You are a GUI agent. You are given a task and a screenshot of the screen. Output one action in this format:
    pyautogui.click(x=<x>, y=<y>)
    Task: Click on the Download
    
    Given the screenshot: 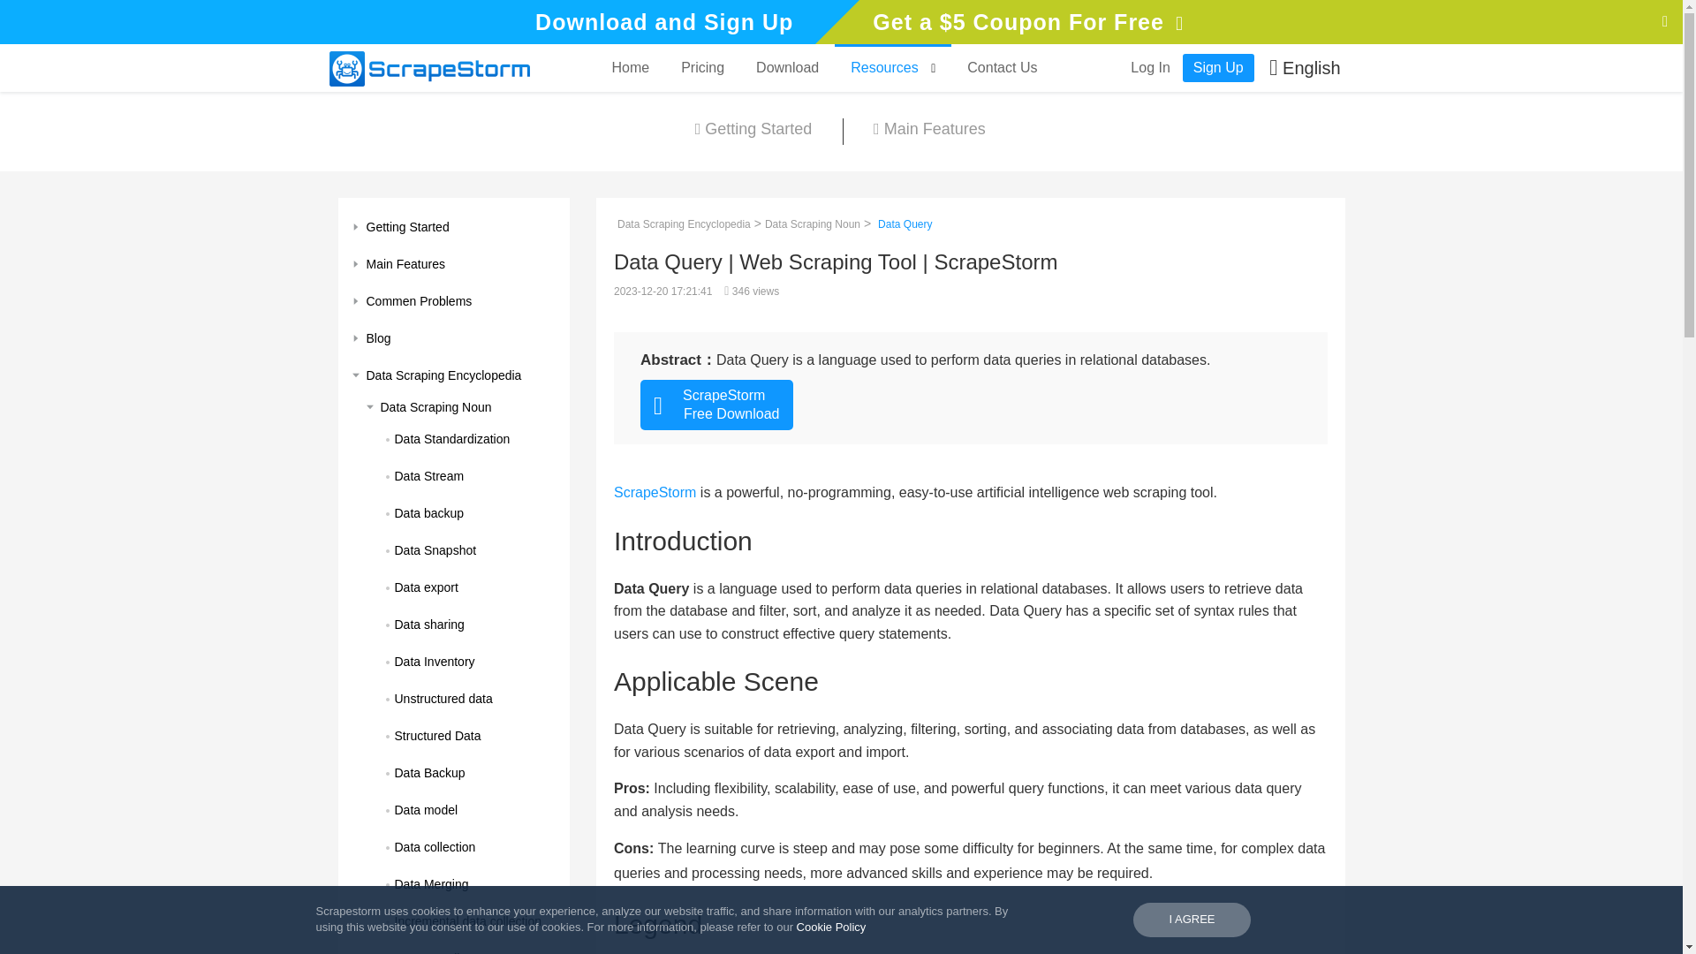 What is the action you would take?
    pyautogui.click(x=786, y=67)
    